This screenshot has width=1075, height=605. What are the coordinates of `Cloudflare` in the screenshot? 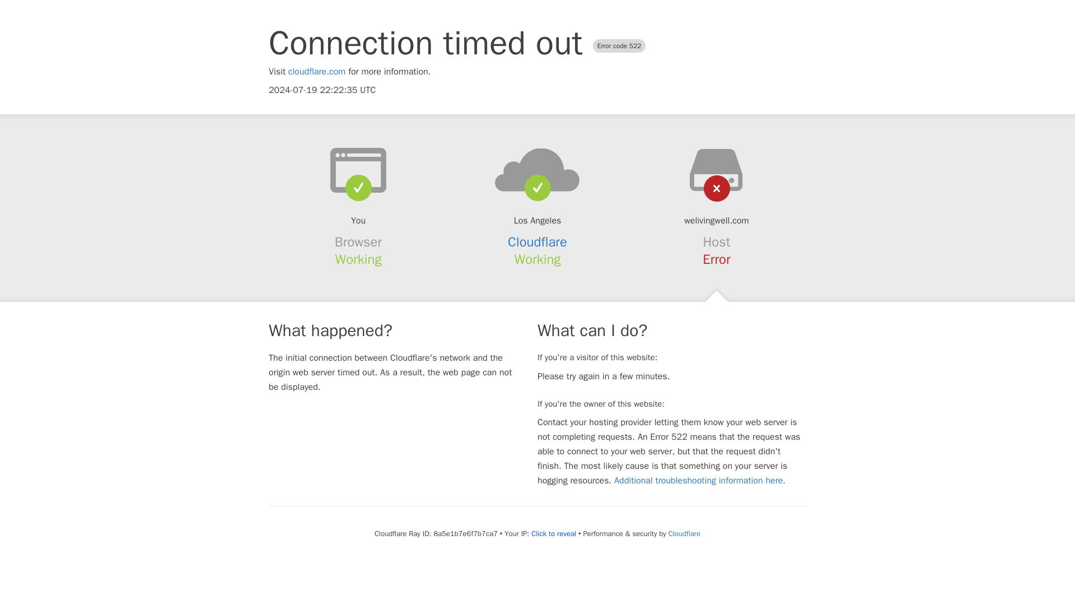 It's located at (537, 242).